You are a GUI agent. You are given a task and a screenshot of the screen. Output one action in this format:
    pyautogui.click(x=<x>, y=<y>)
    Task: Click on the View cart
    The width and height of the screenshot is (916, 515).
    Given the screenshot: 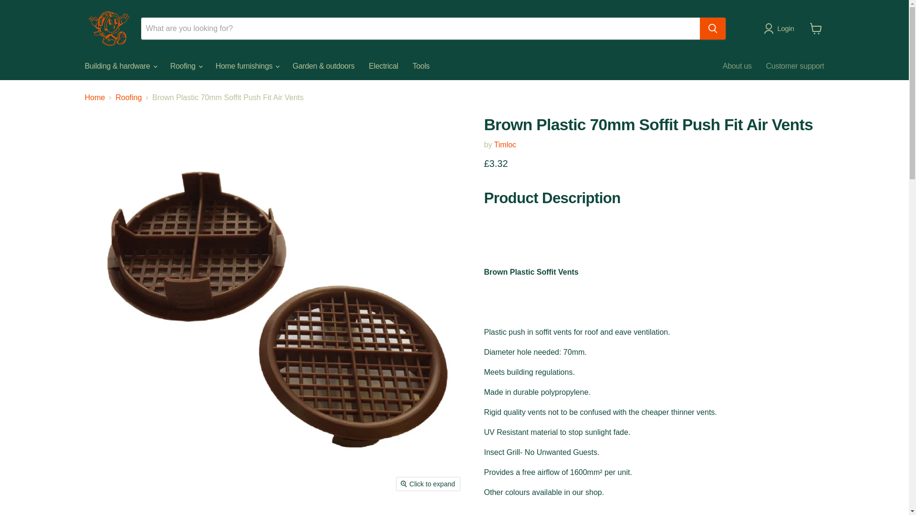 What is the action you would take?
    pyautogui.click(x=816, y=29)
    